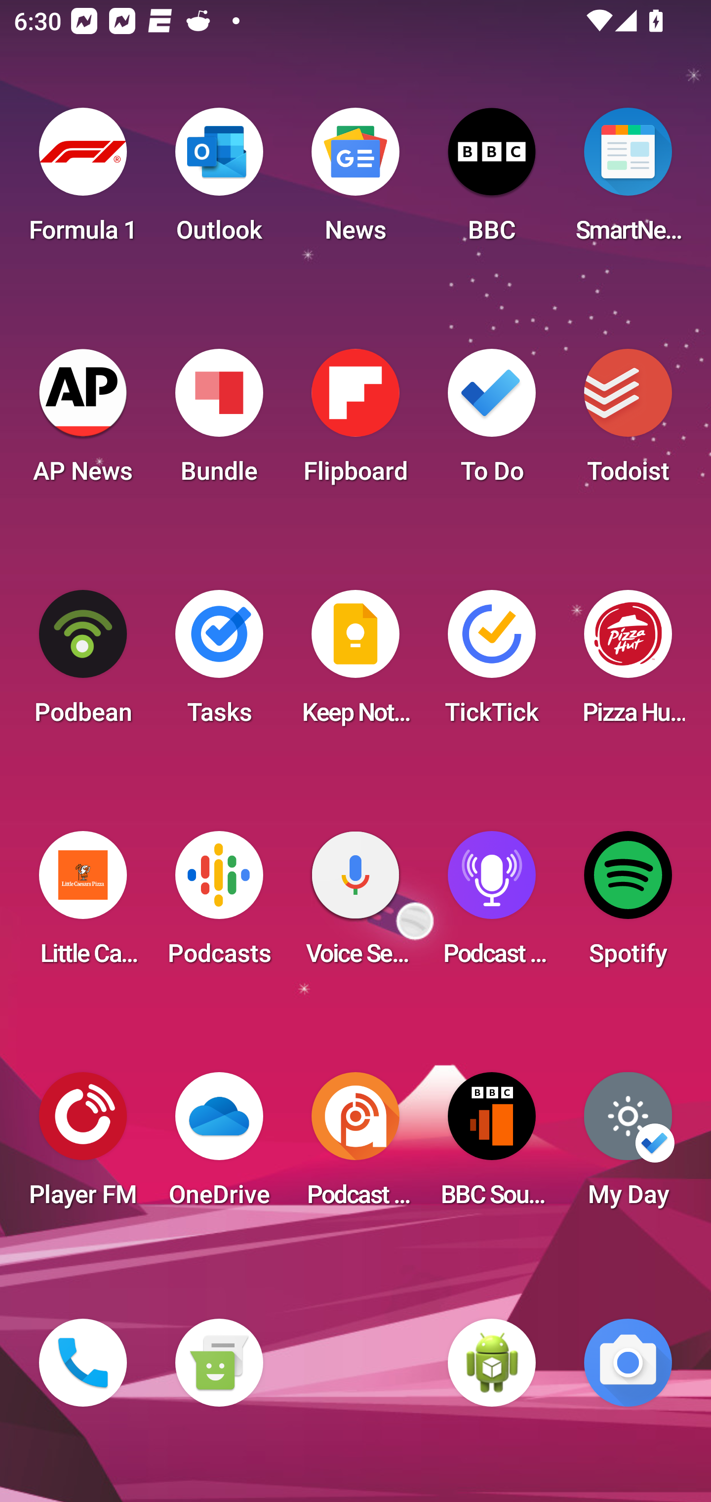 Image resolution: width=711 pixels, height=1502 pixels. Describe the element at coordinates (492, 1145) in the screenshot. I see `BBC Sounds` at that location.